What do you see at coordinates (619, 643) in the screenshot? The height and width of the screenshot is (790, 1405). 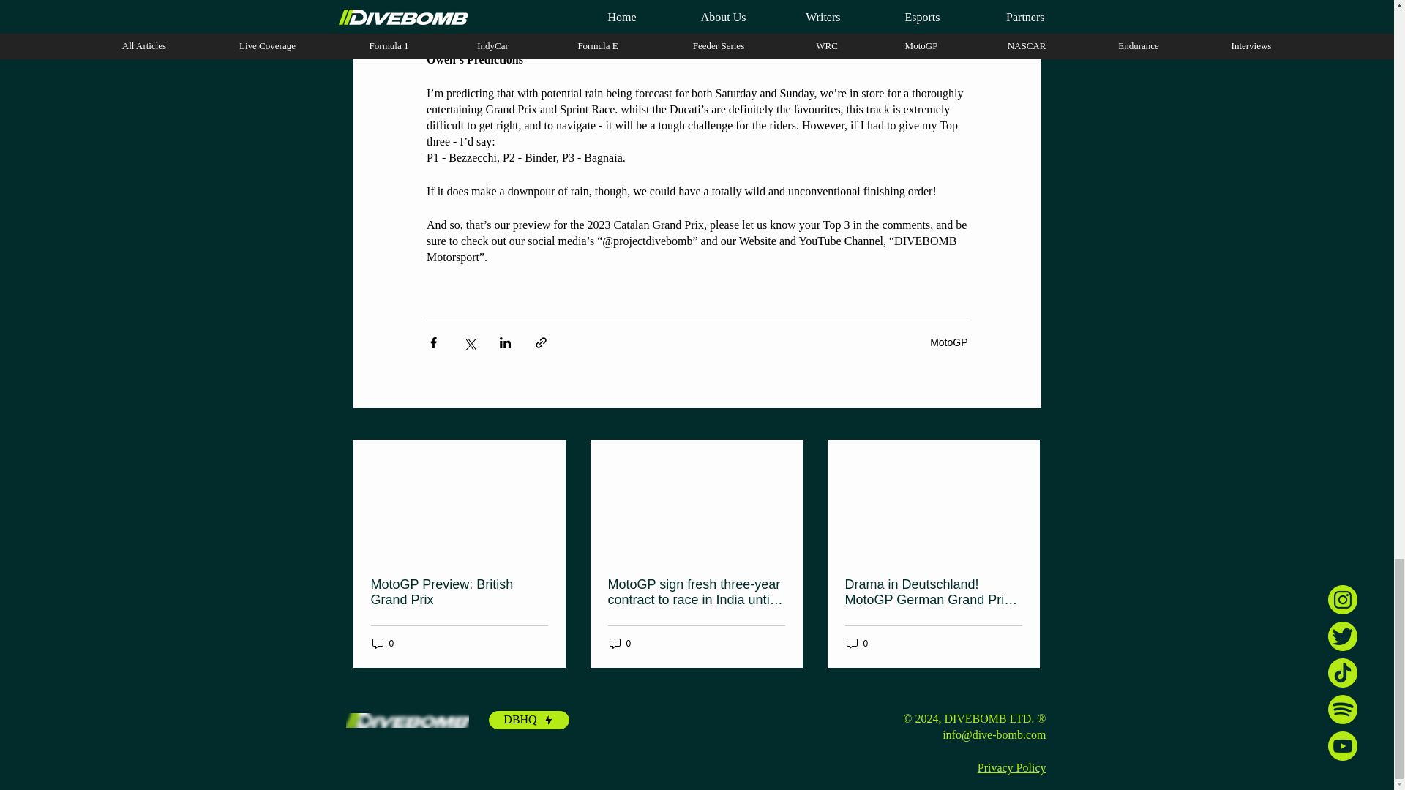 I see `0` at bounding box center [619, 643].